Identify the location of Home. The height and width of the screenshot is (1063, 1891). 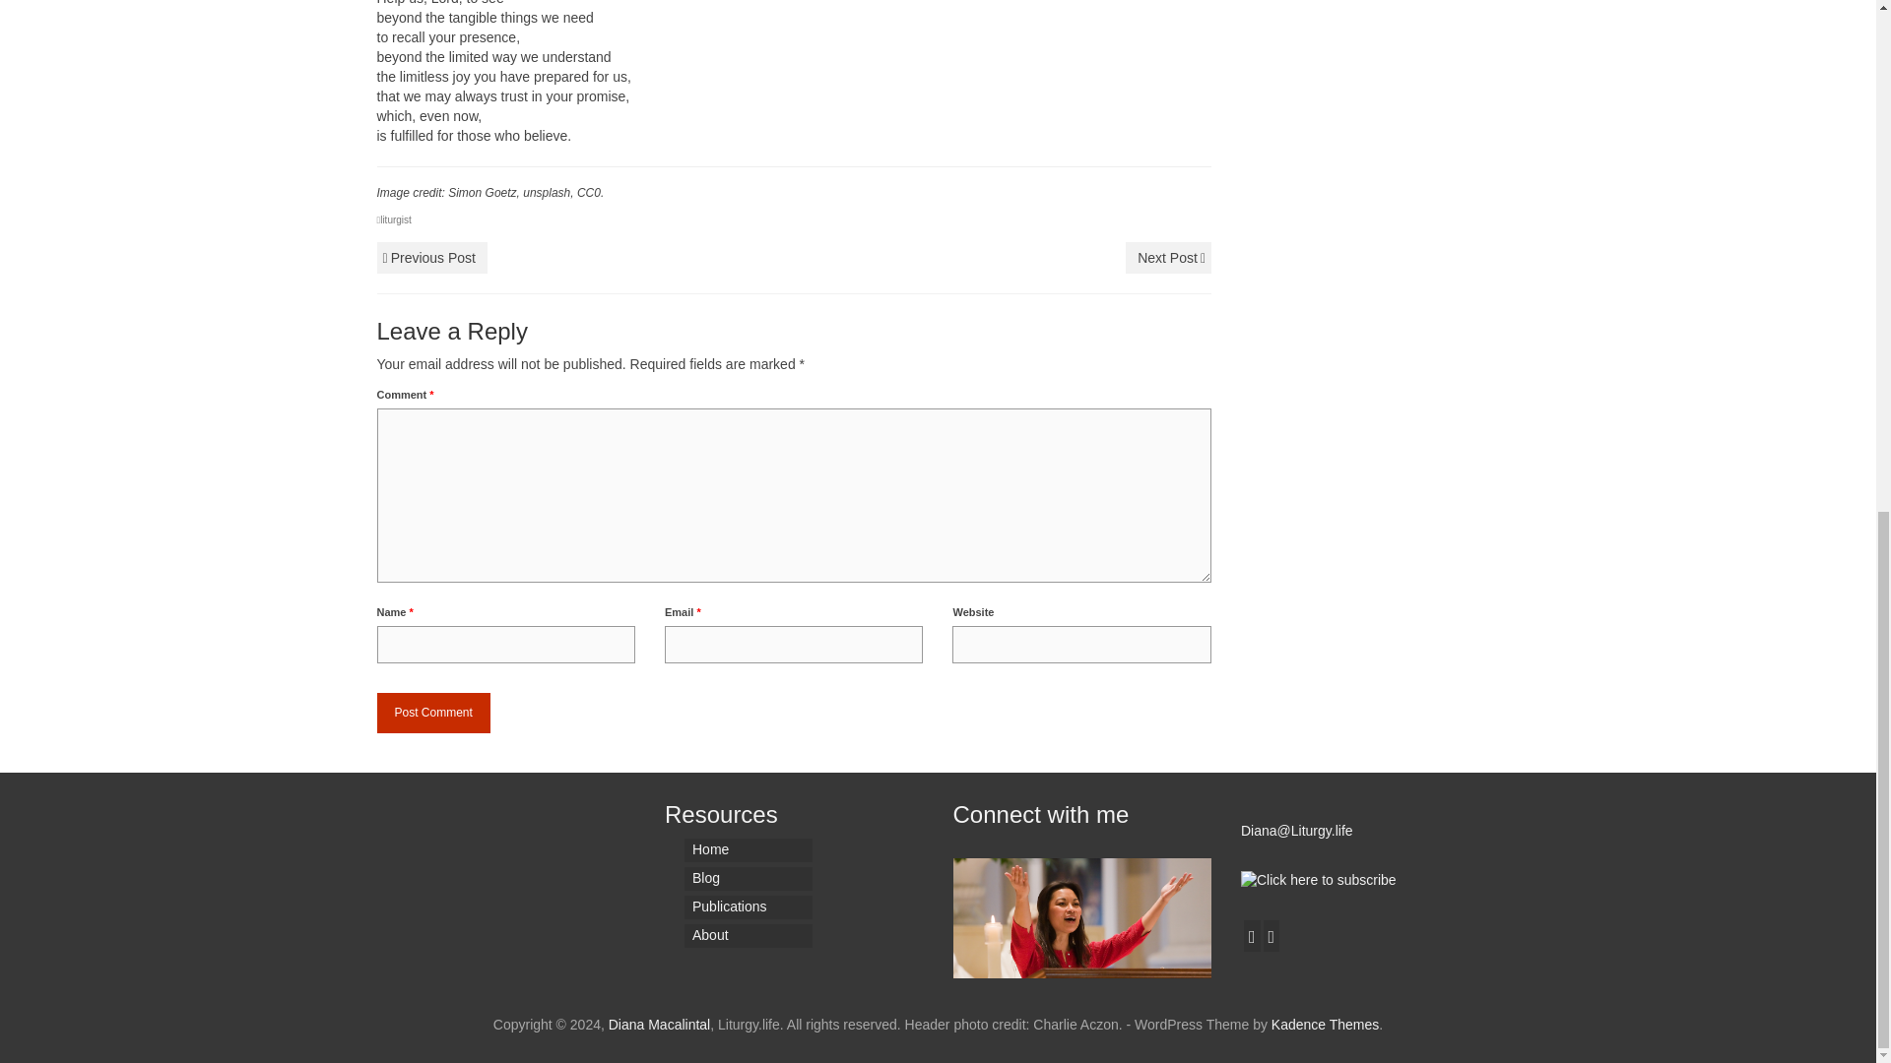
(749, 850).